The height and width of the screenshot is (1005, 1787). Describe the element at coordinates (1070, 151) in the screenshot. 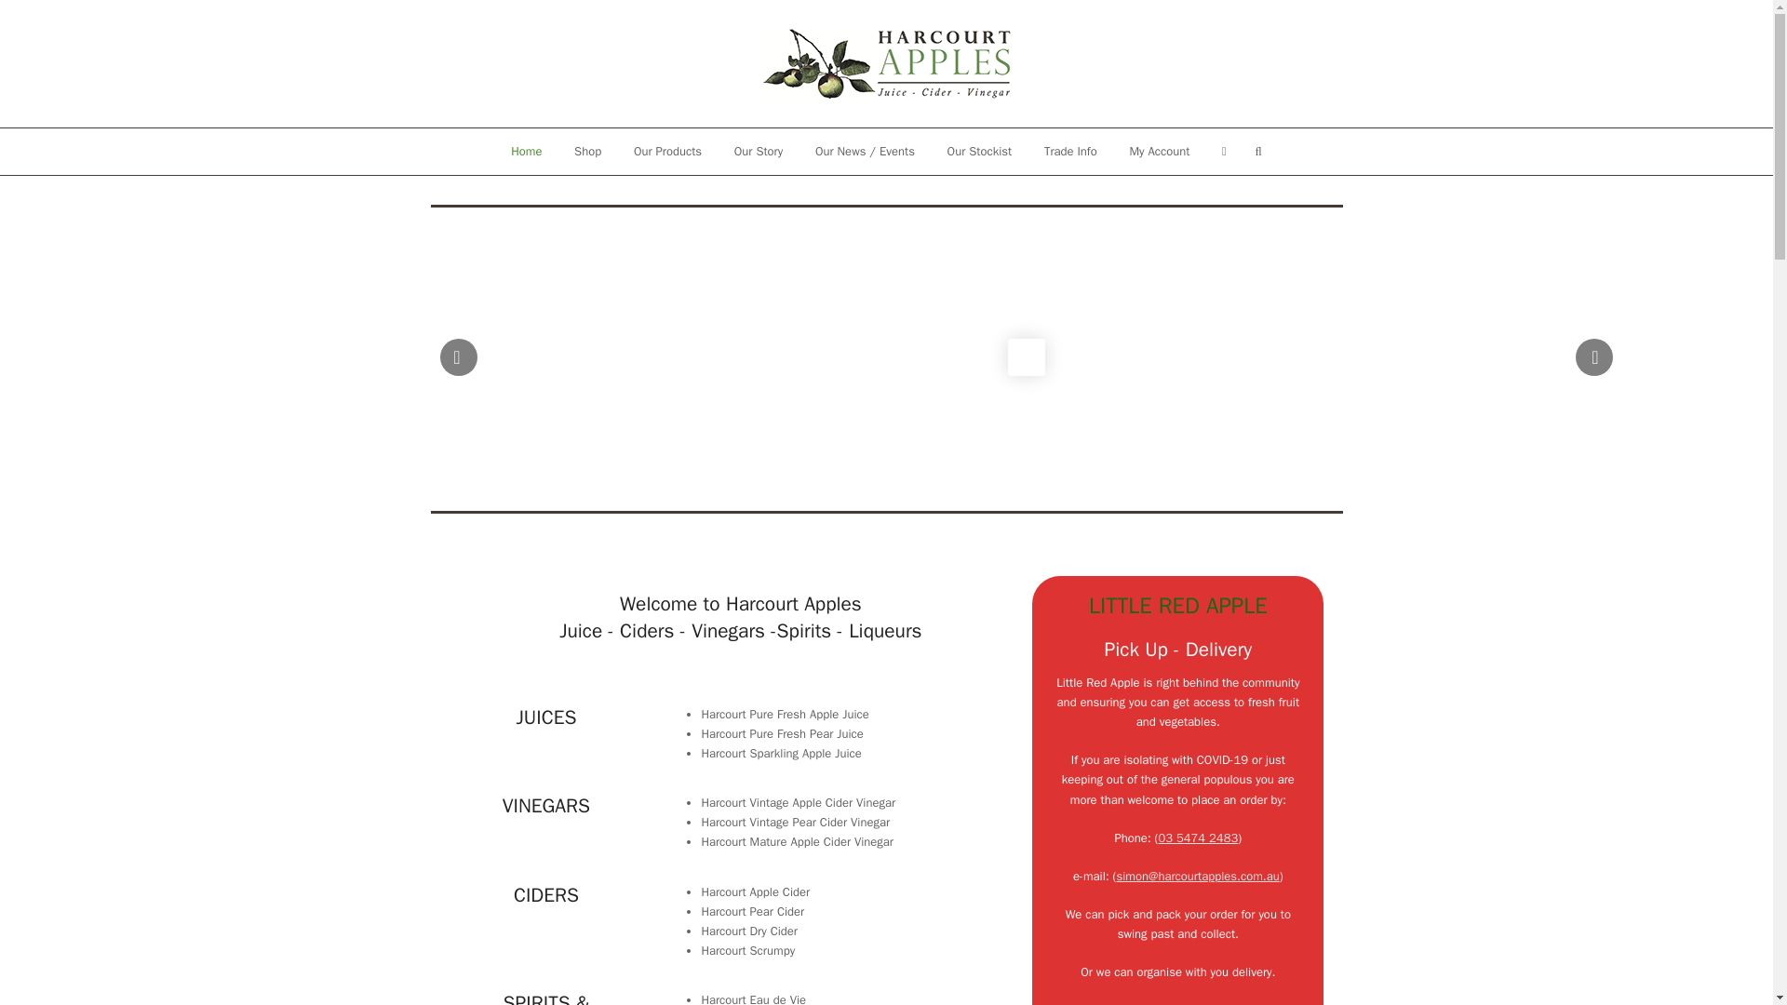

I see `Trade Info` at that location.